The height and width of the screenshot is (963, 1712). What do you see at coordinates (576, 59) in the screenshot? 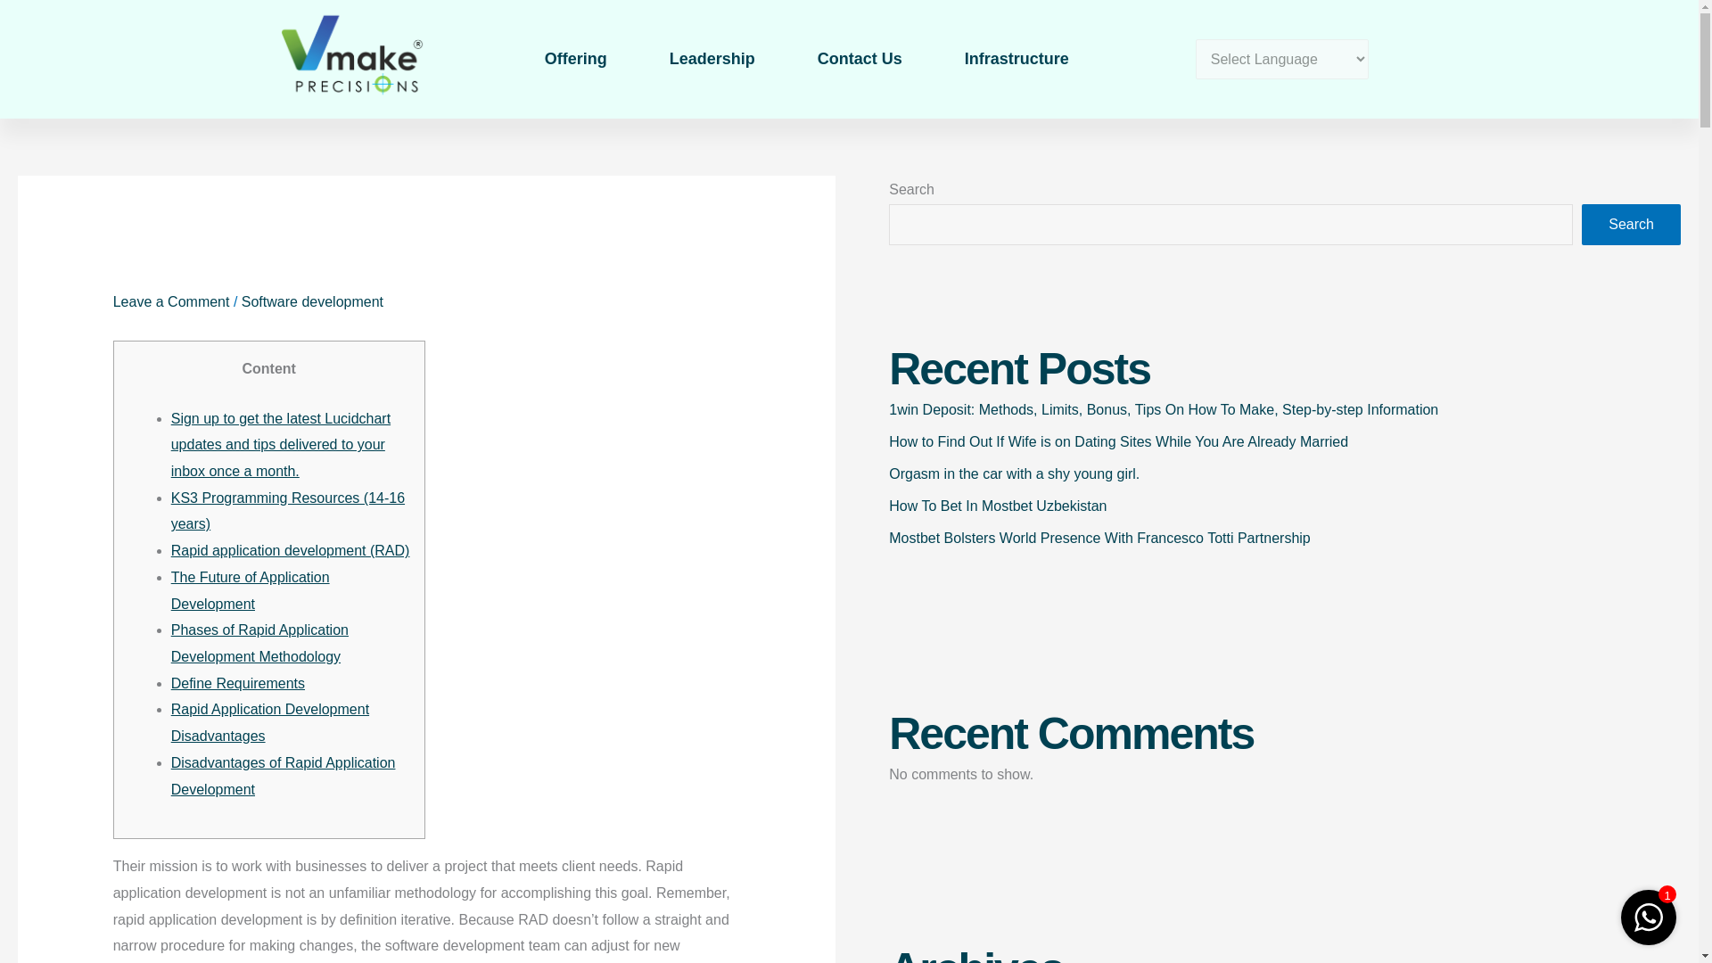
I see `Offering` at bounding box center [576, 59].